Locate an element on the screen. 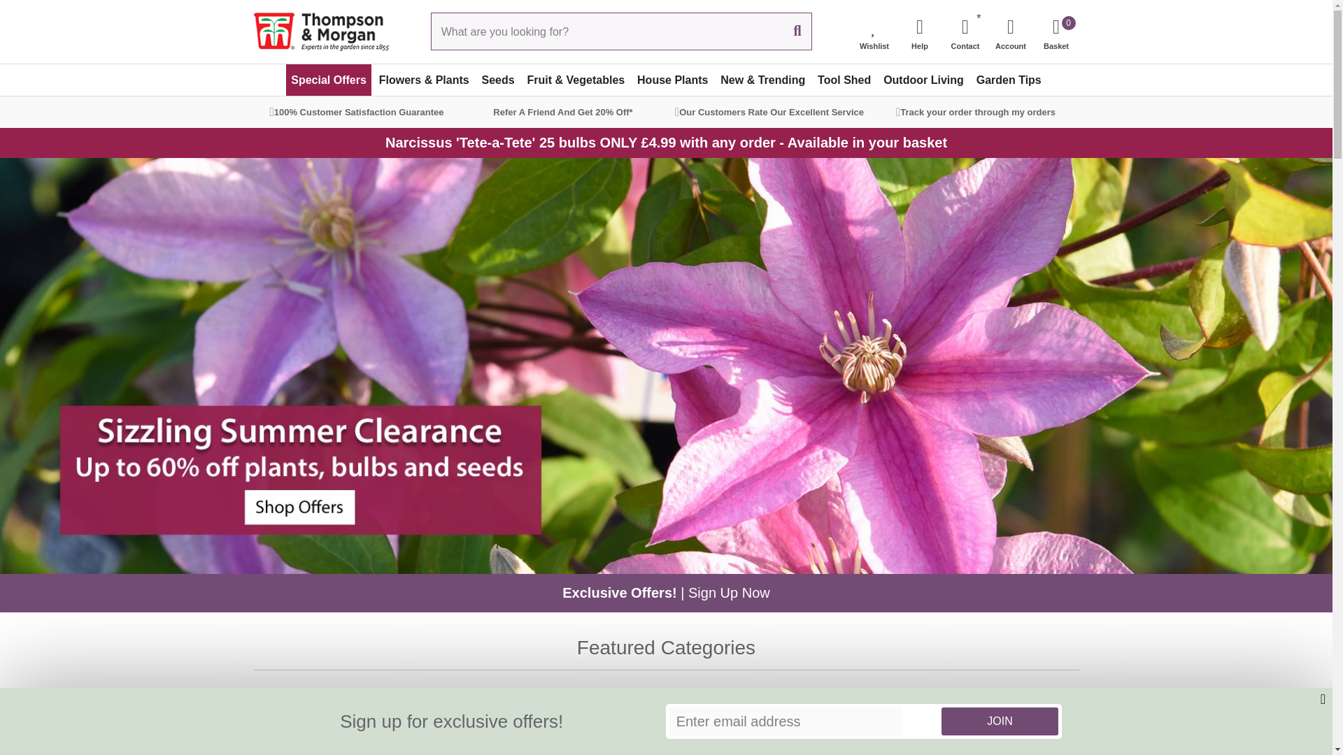 The height and width of the screenshot is (755, 1343). Special Offers is located at coordinates (1010, 30).